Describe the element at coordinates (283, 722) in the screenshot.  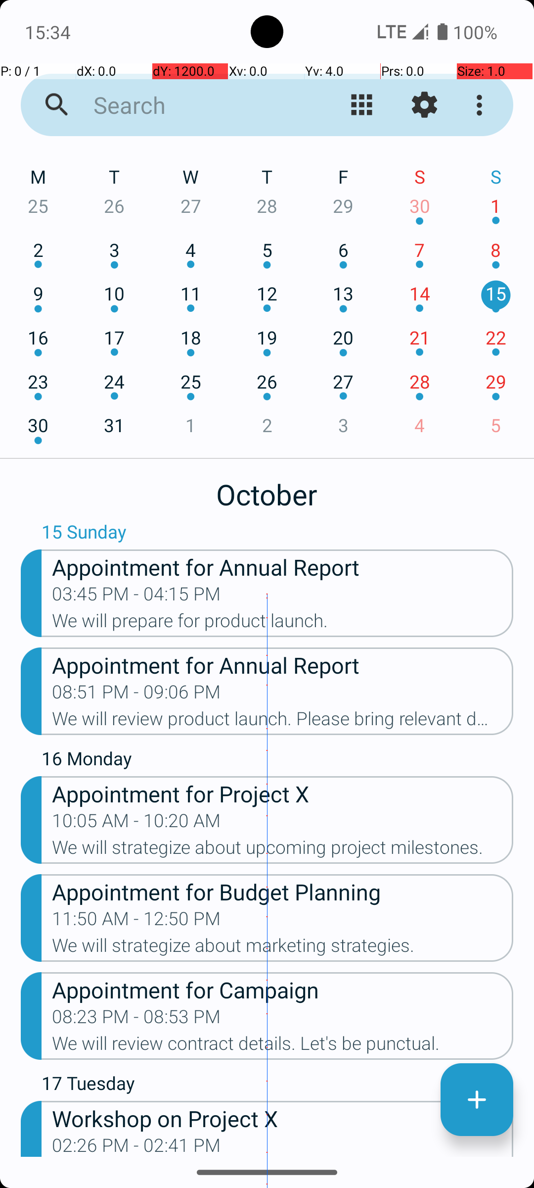
I see `We will review product launch. Please bring relevant documents.` at that location.